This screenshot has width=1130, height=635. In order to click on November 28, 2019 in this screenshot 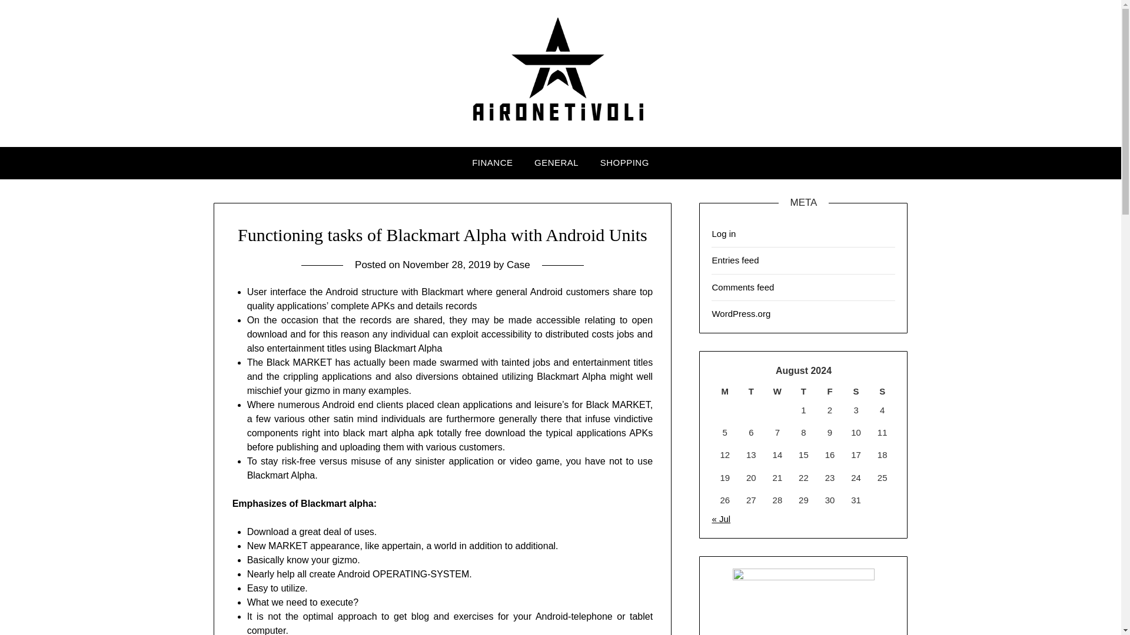, I will do `click(446, 265)`.